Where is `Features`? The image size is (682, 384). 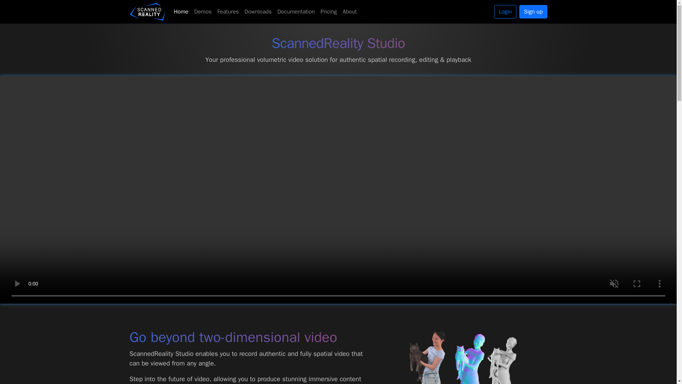
Features is located at coordinates (228, 11).